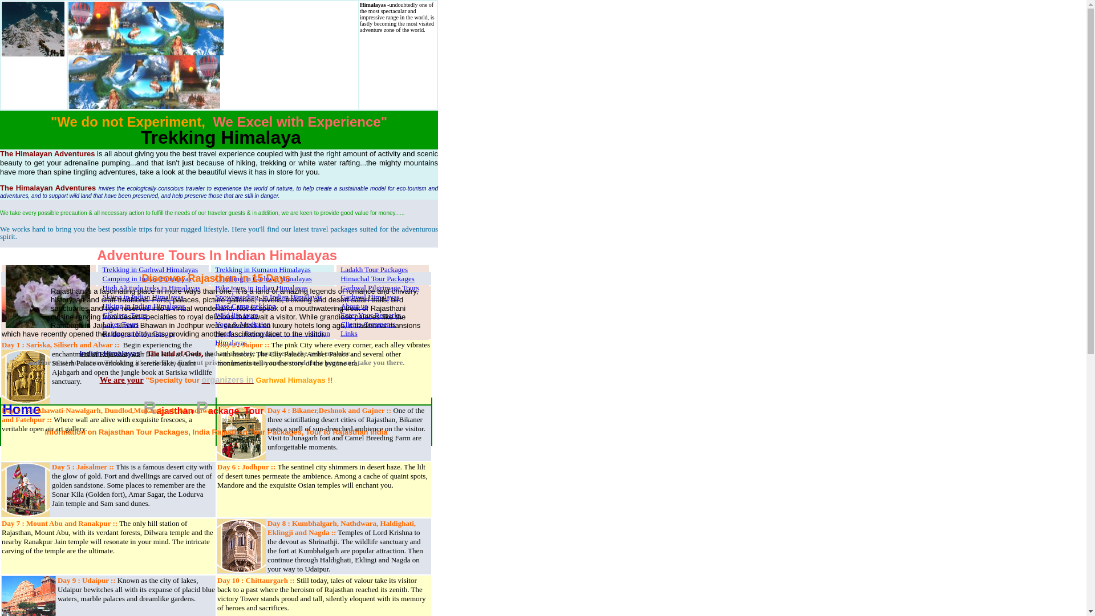  What do you see at coordinates (125, 315) in the screenshot?
I see `Glaciers  Tours ` at bounding box center [125, 315].